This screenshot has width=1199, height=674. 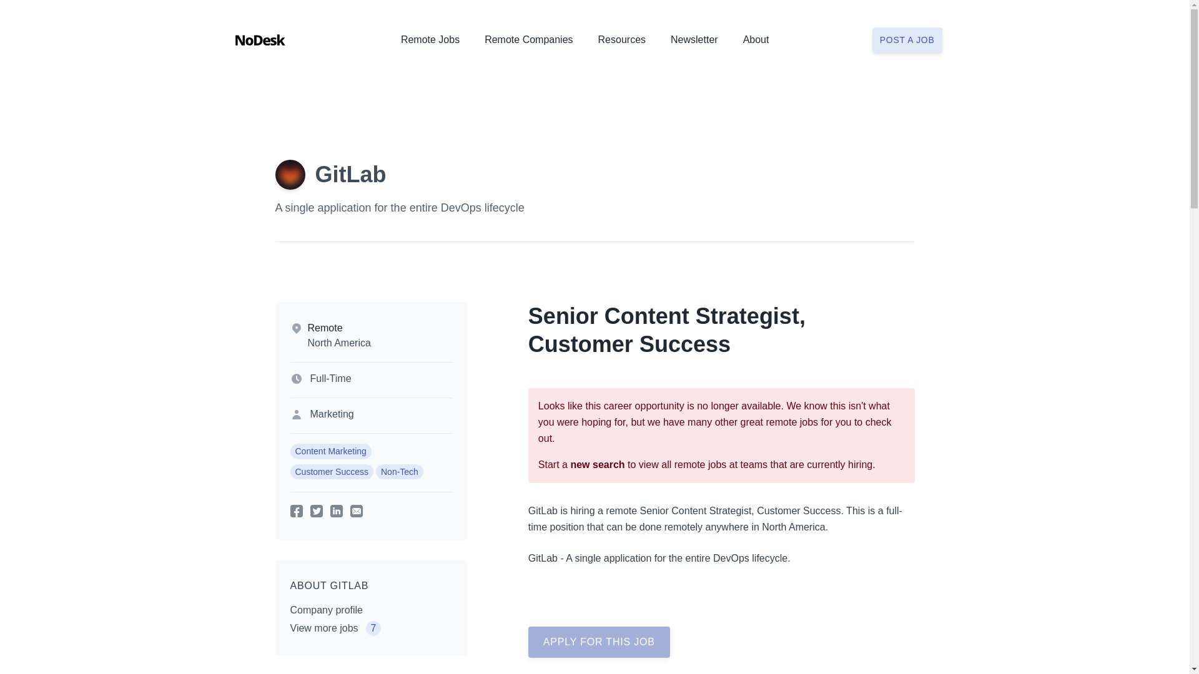 What do you see at coordinates (316, 510) in the screenshot?
I see `Twitter` at bounding box center [316, 510].